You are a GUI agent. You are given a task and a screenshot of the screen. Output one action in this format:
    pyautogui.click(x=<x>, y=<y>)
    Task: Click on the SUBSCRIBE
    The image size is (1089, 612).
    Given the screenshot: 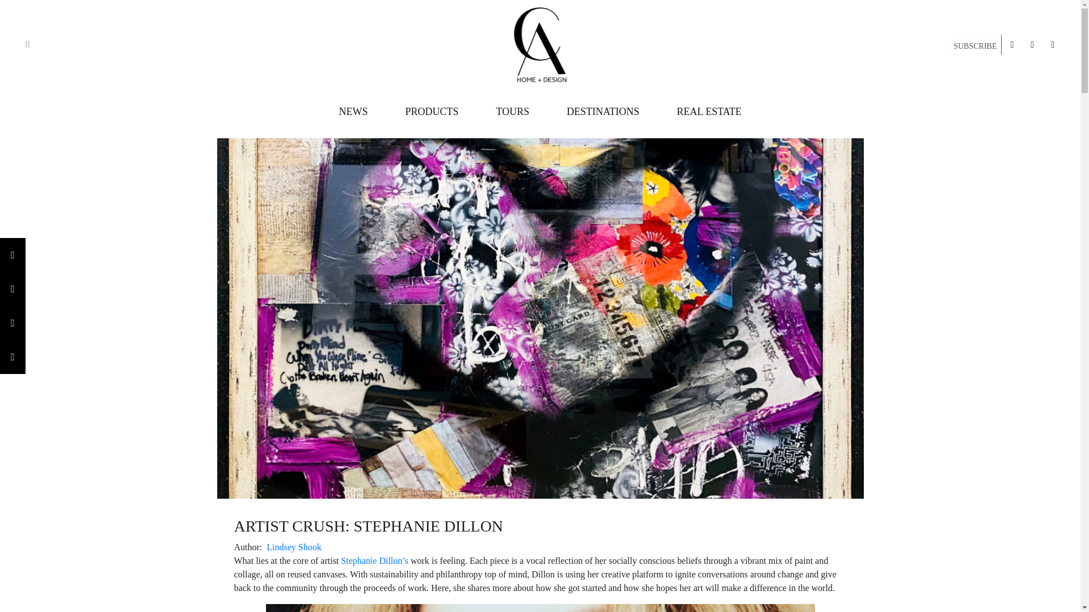 What is the action you would take?
    pyautogui.click(x=974, y=46)
    